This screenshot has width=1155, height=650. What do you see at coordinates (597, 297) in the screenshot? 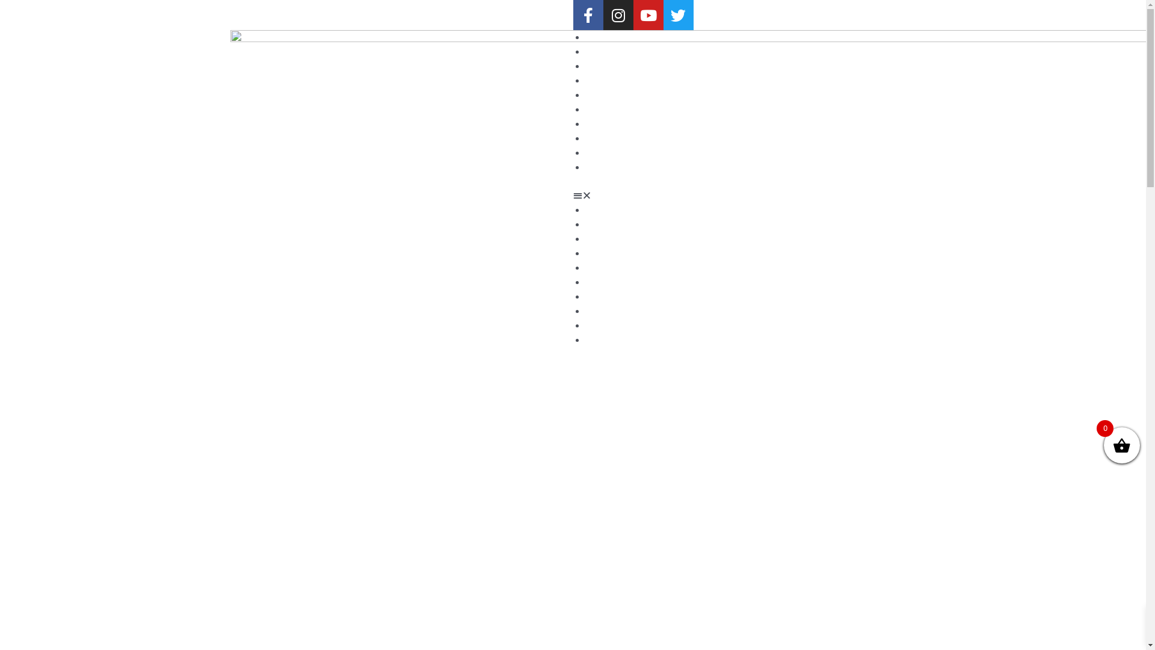
I see `SHOP` at bounding box center [597, 297].